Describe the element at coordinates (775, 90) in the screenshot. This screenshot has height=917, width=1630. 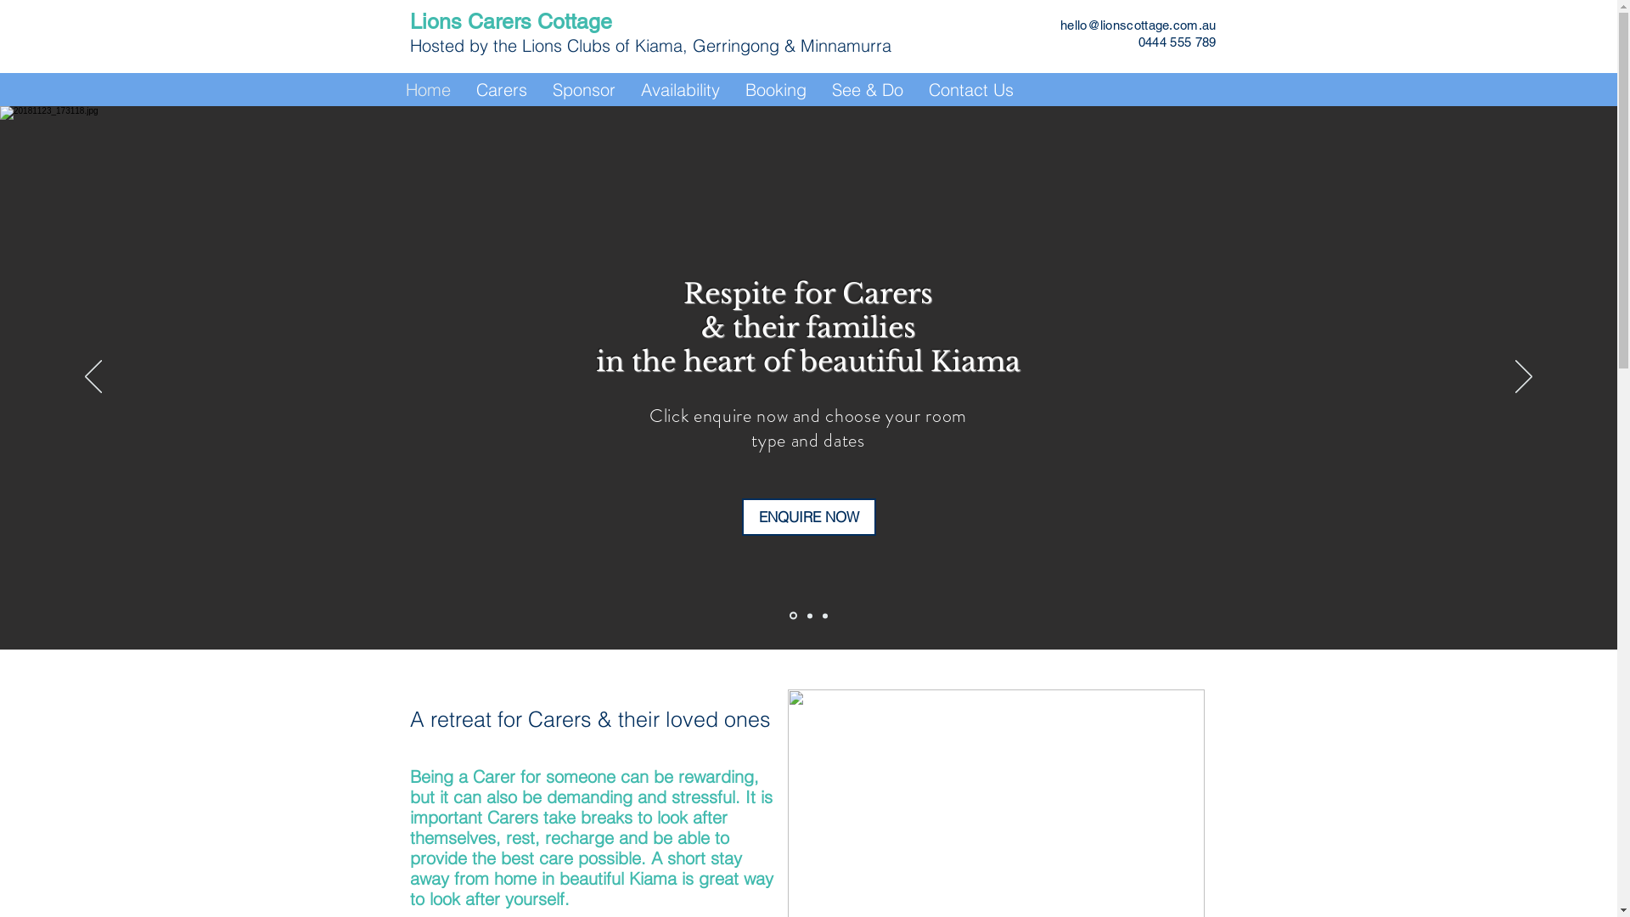
I see `Booking` at that location.